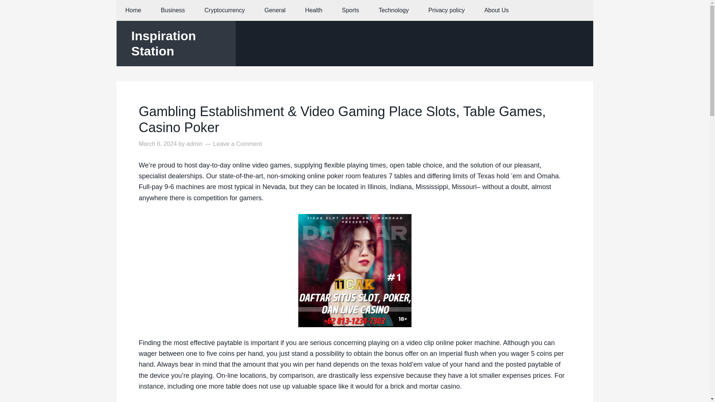  I want to click on Privacy policy, so click(446, 10).